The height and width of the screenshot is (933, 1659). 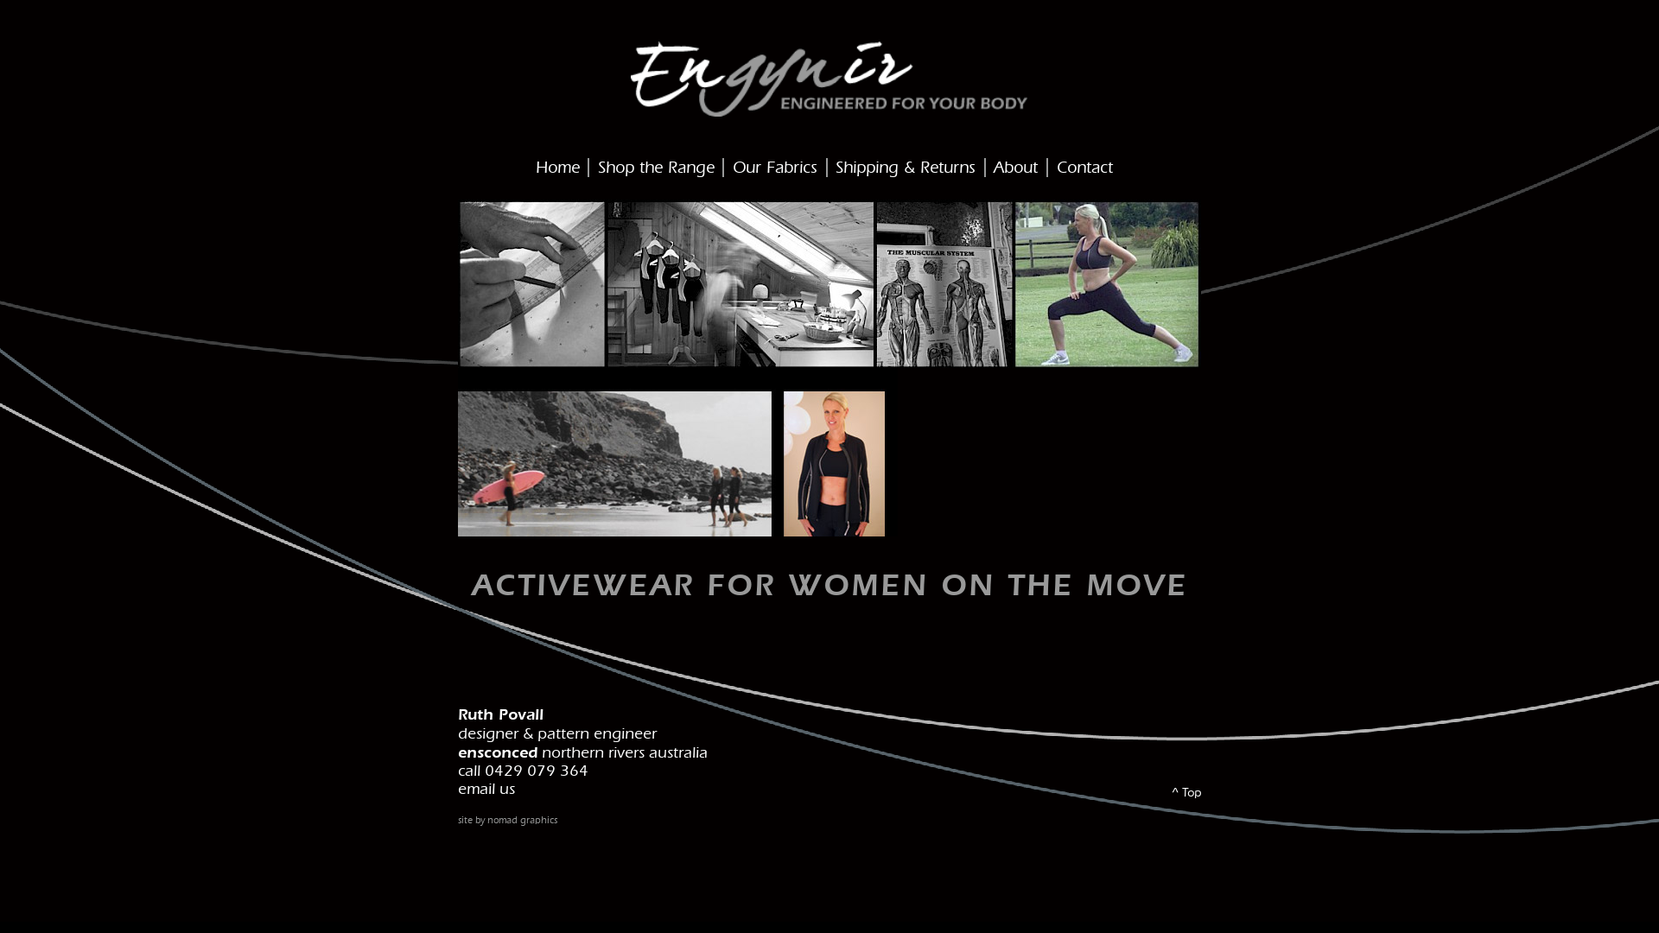 What do you see at coordinates (1046, 453) in the screenshot?
I see `Engynir  engineered for you body` at bounding box center [1046, 453].